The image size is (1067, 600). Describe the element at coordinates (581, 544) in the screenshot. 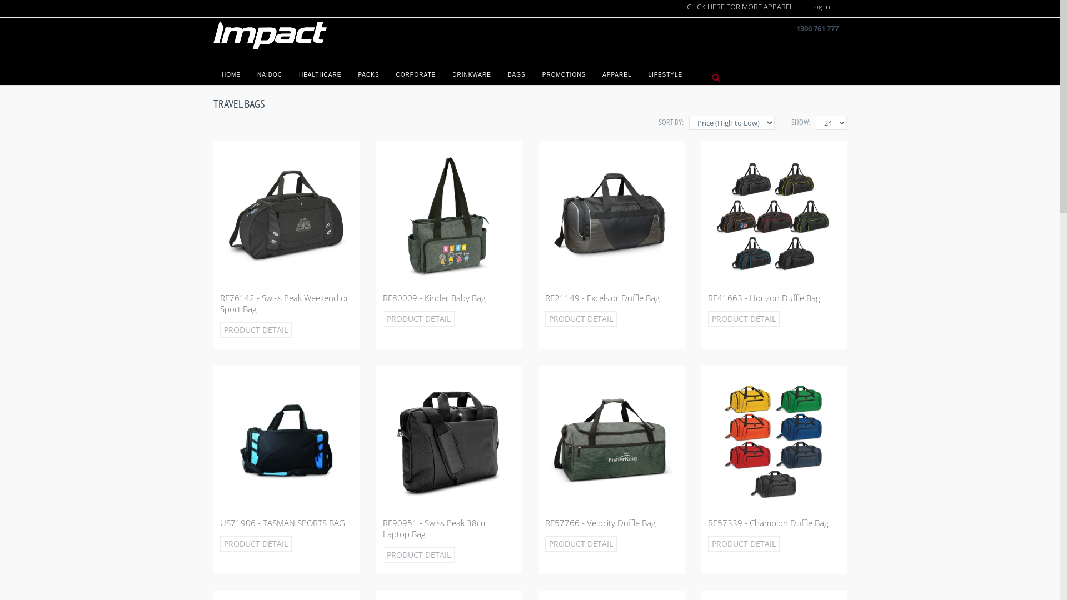

I see `PRODUCT DETAIL` at that location.